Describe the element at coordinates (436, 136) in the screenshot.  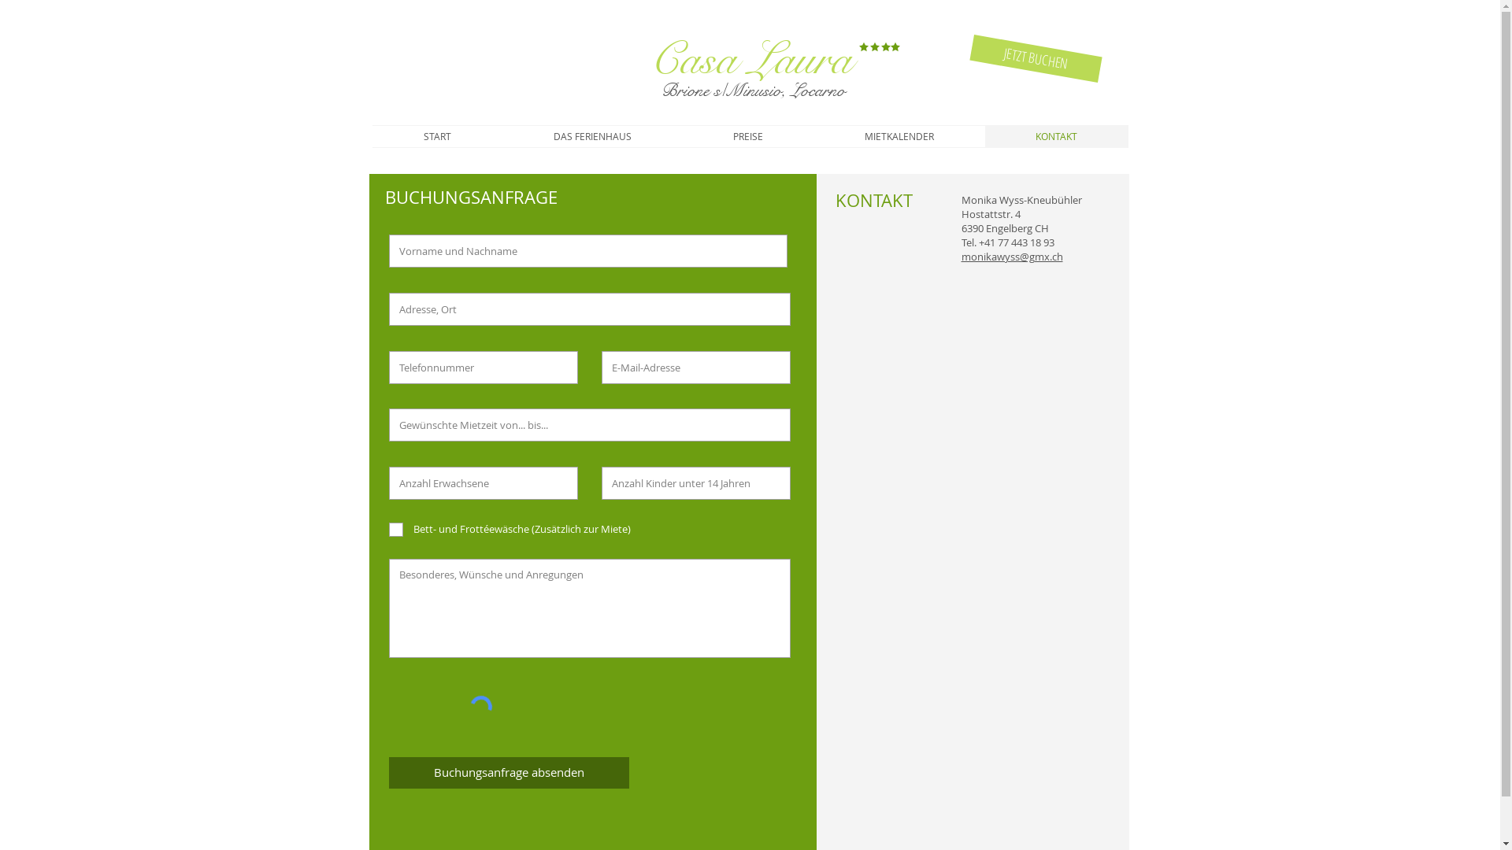
I see `START` at that location.